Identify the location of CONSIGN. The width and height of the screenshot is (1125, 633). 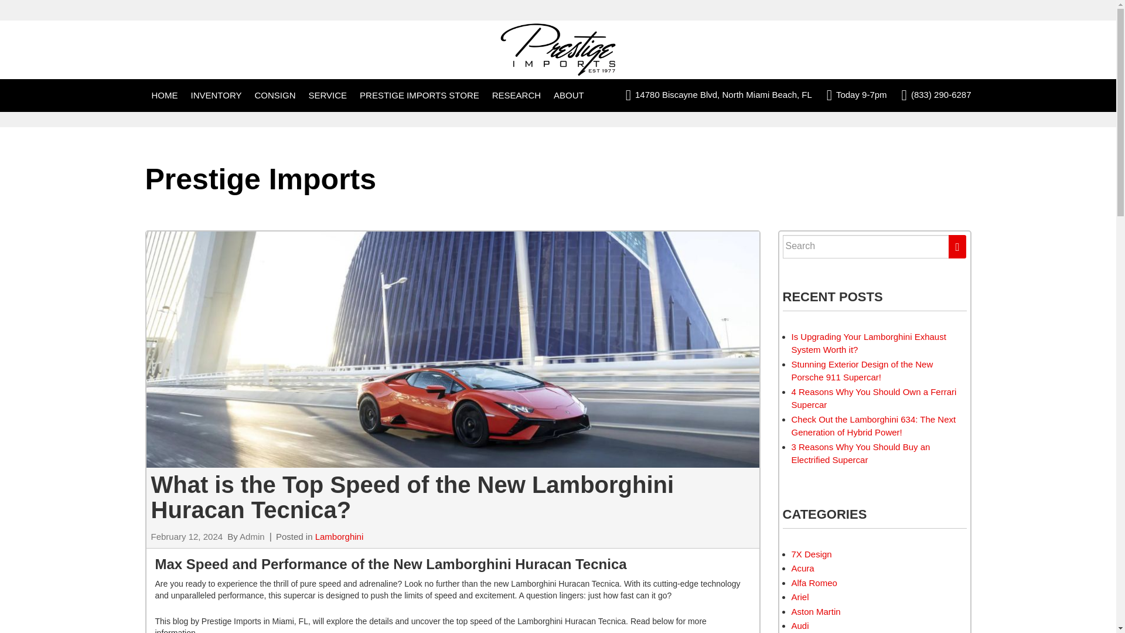
(275, 96).